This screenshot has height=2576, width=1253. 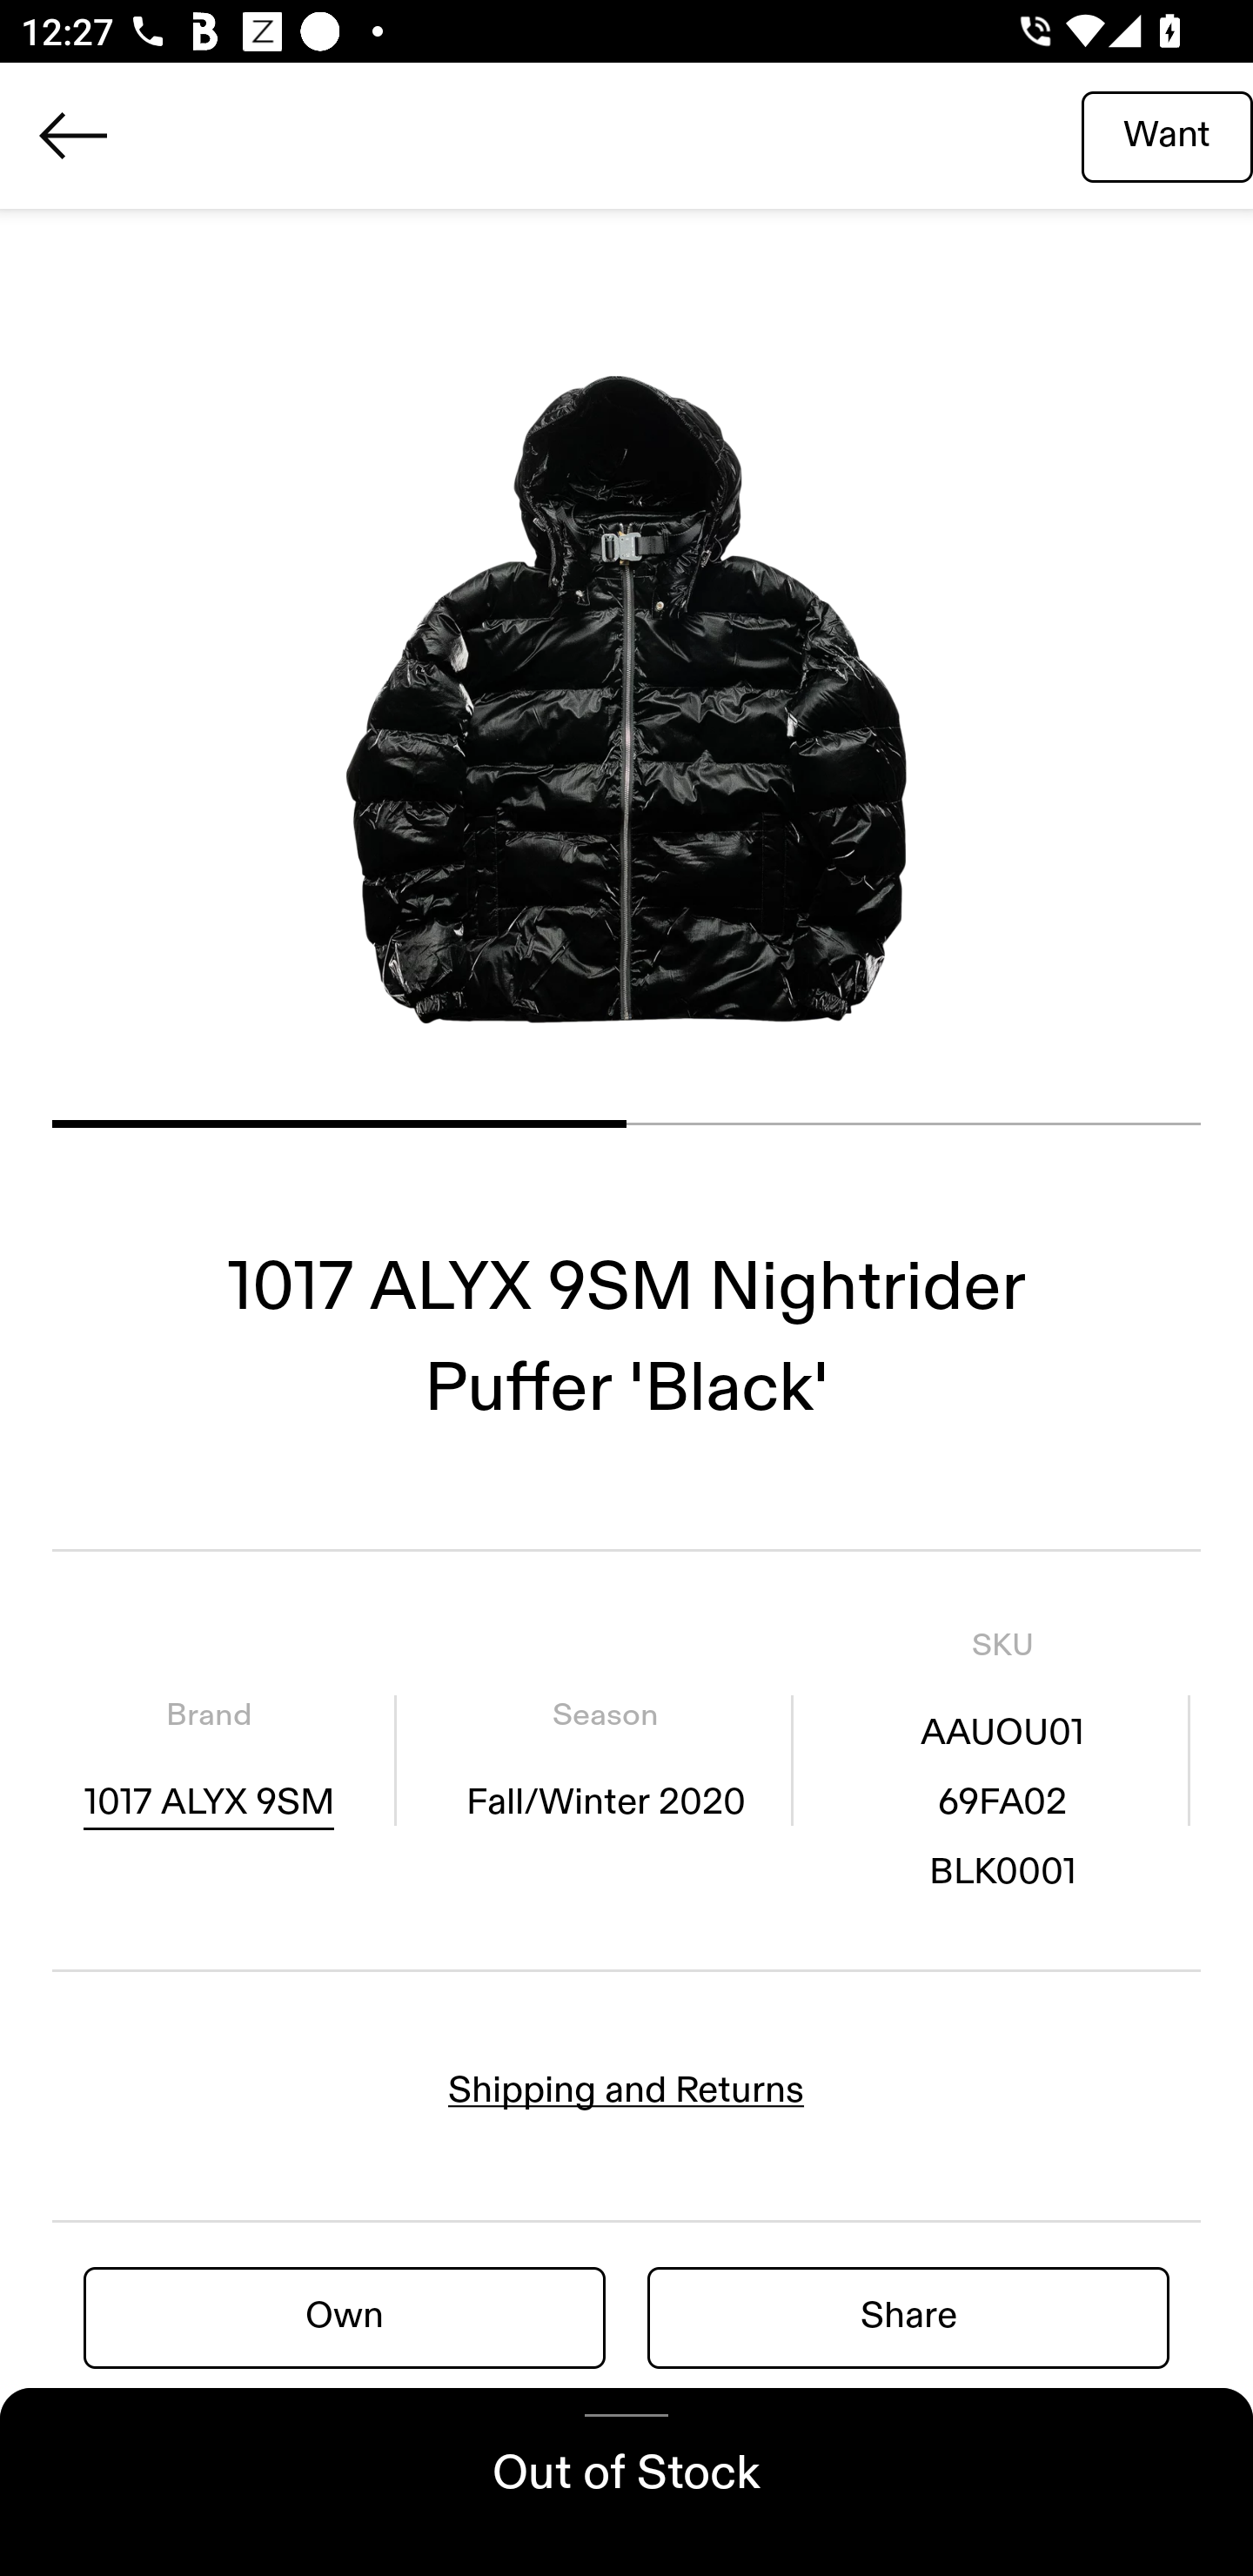 I want to click on Brand 1017 ALYX 9SM, so click(x=209, y=1759).